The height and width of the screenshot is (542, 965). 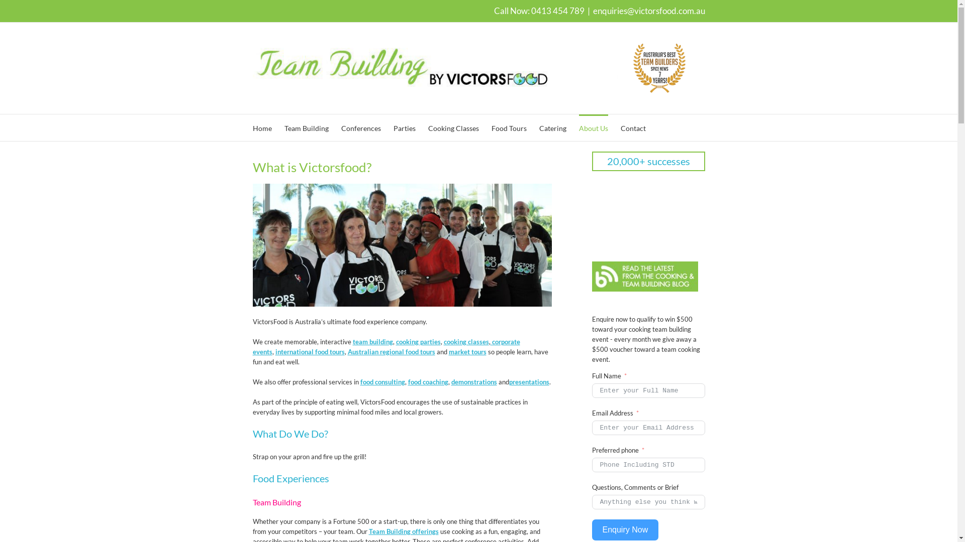 What do you see at coordinates (386, 347) in the screenshot?
I see ` corporate events` at bounding box center [386, 347].